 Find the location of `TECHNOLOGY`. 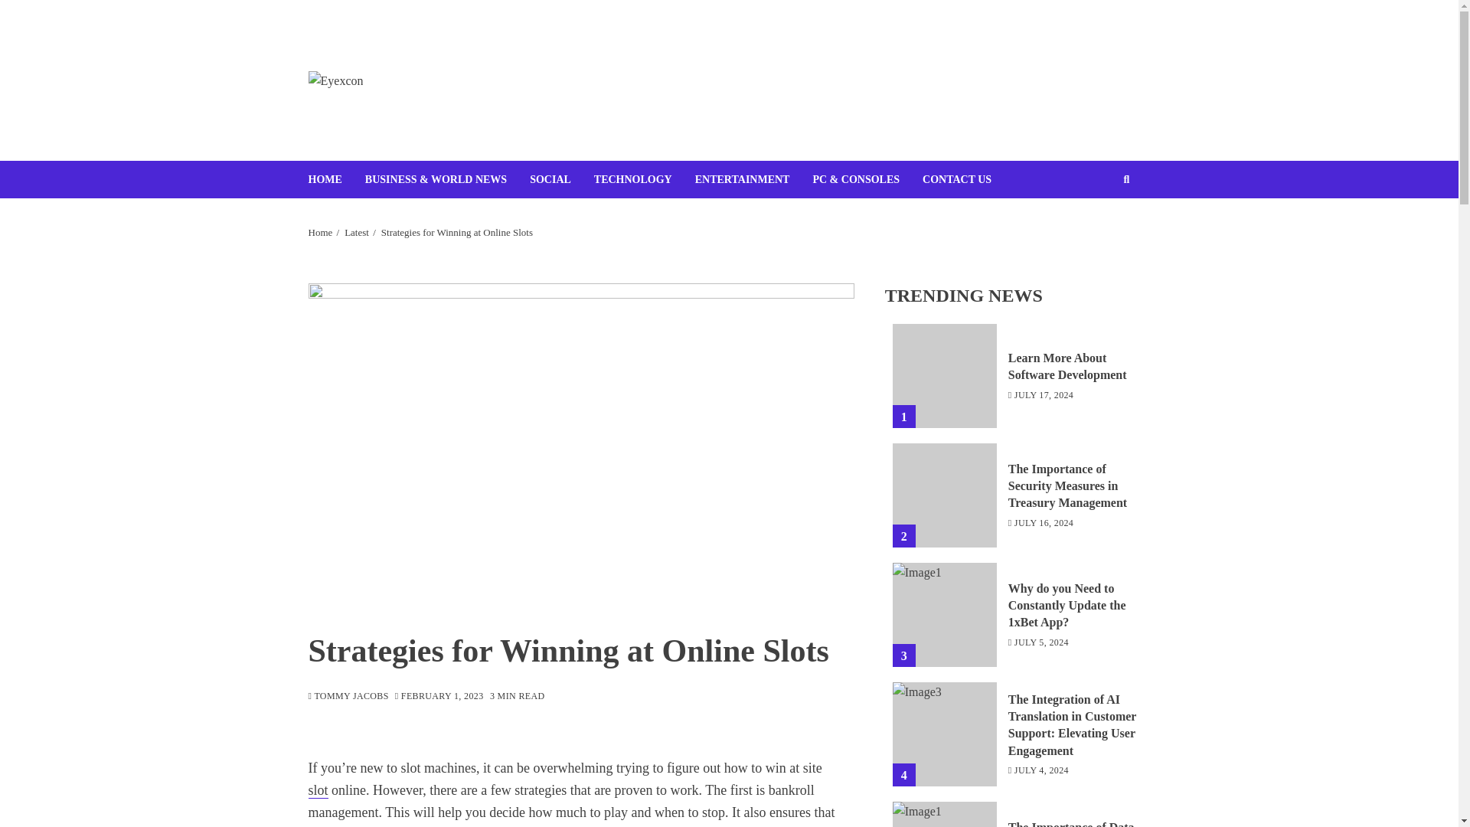

TECHNOLOGY is located at coordinates (645, 179).